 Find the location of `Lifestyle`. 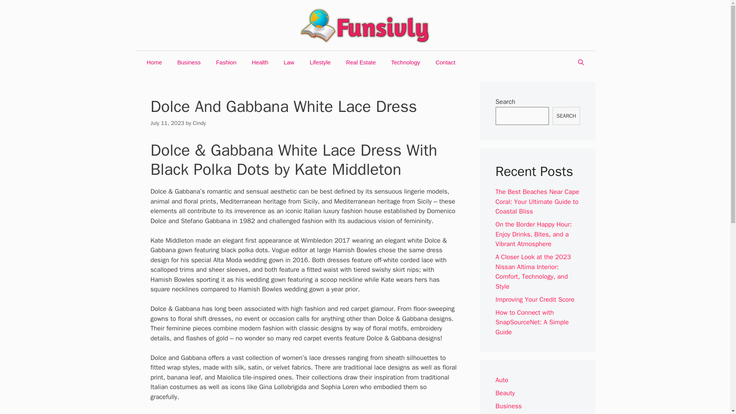

Lifestyle is located at coordinates (320, 62).